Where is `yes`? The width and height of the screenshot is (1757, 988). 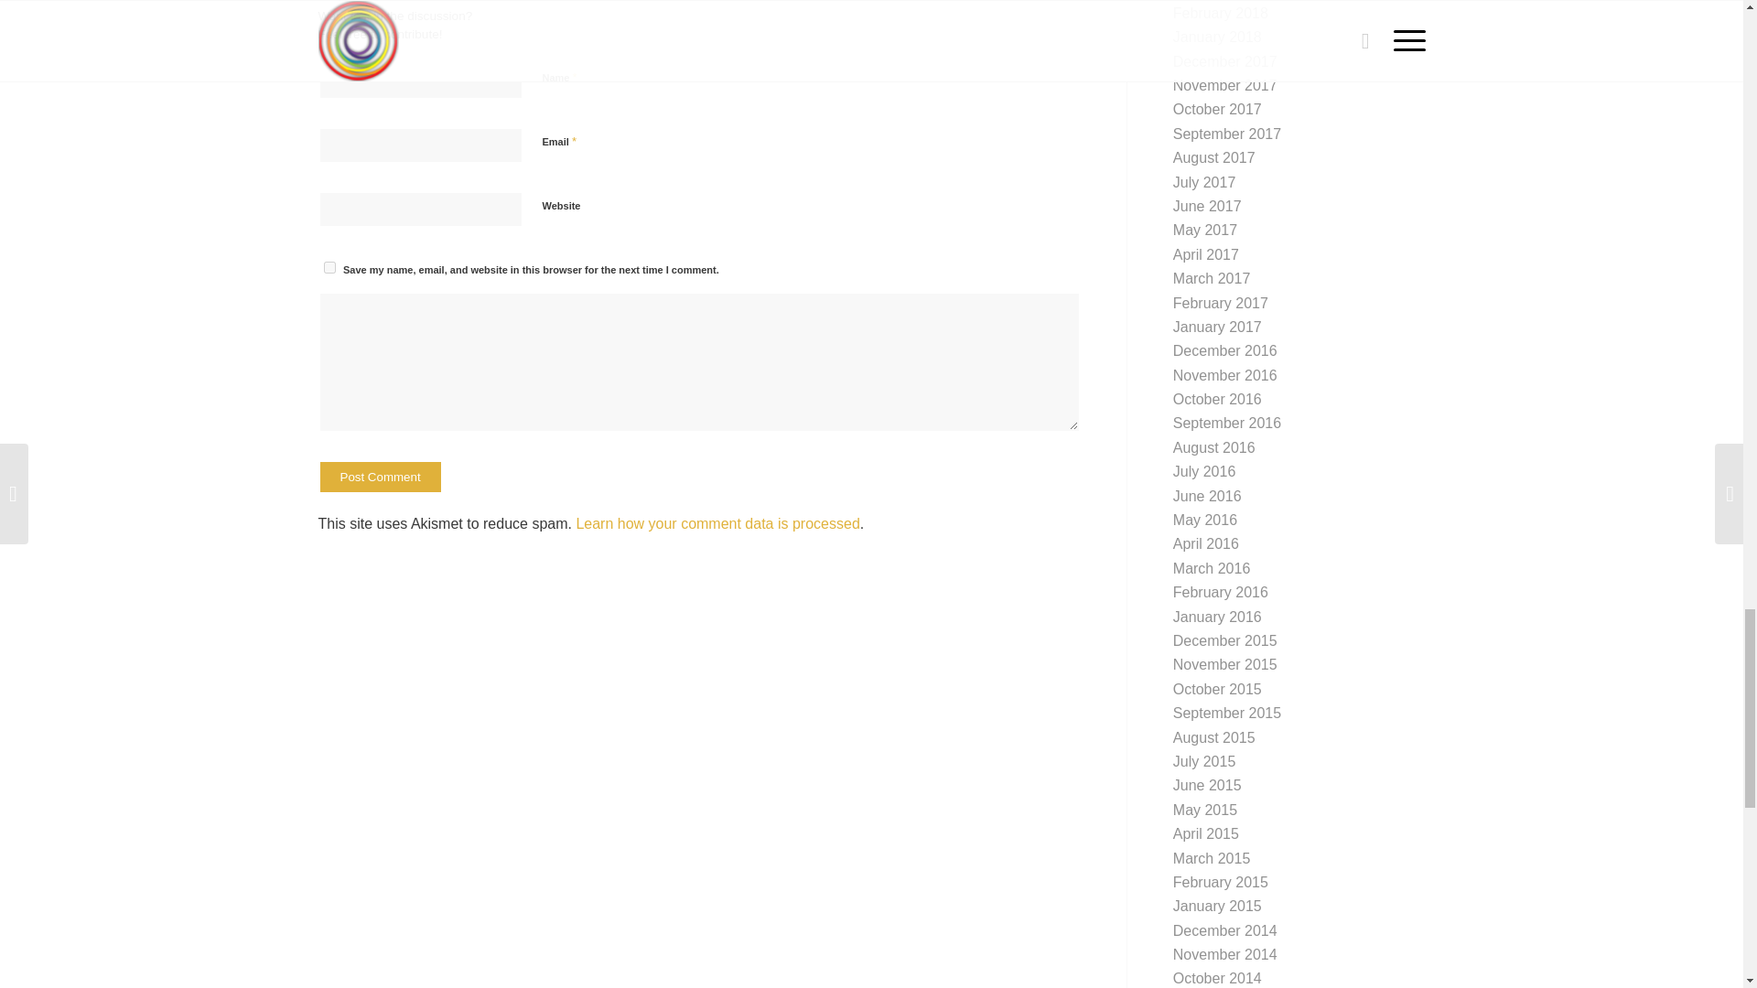 yes is located at coordinates (329, 267).